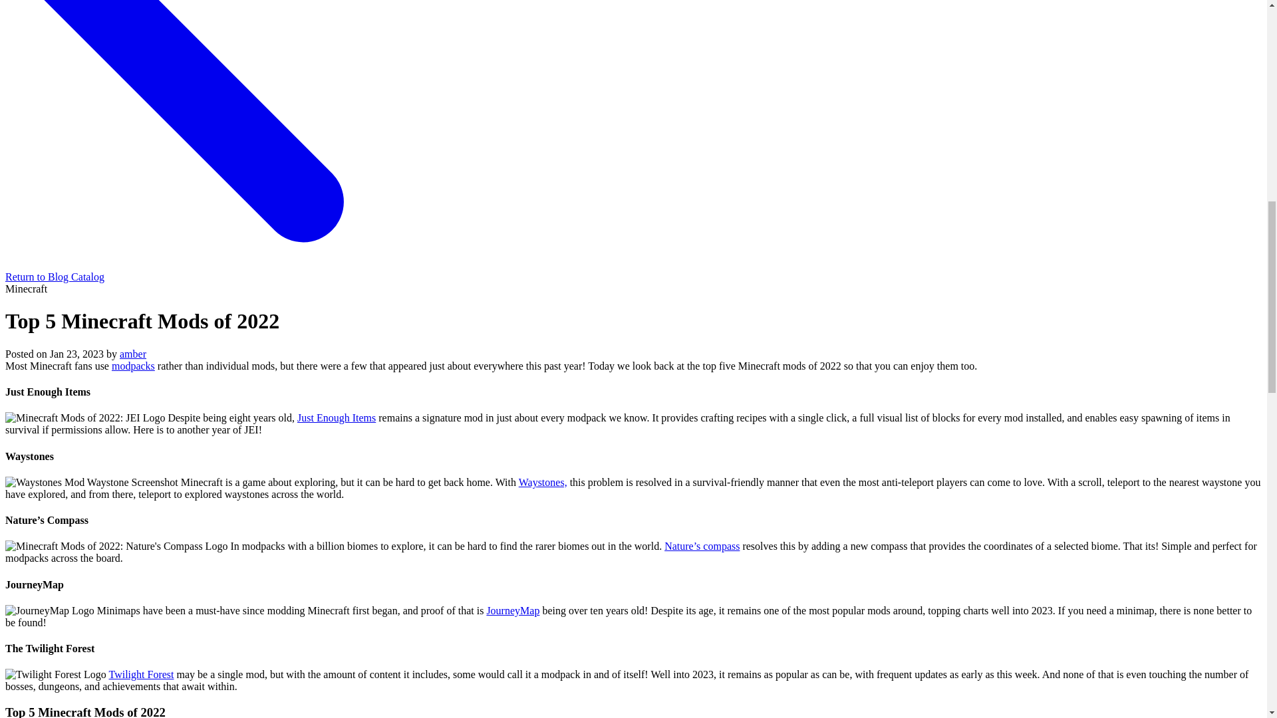 This screenshot has height=718, width=1277. I want to click on Waystones,, so click(543, 483).